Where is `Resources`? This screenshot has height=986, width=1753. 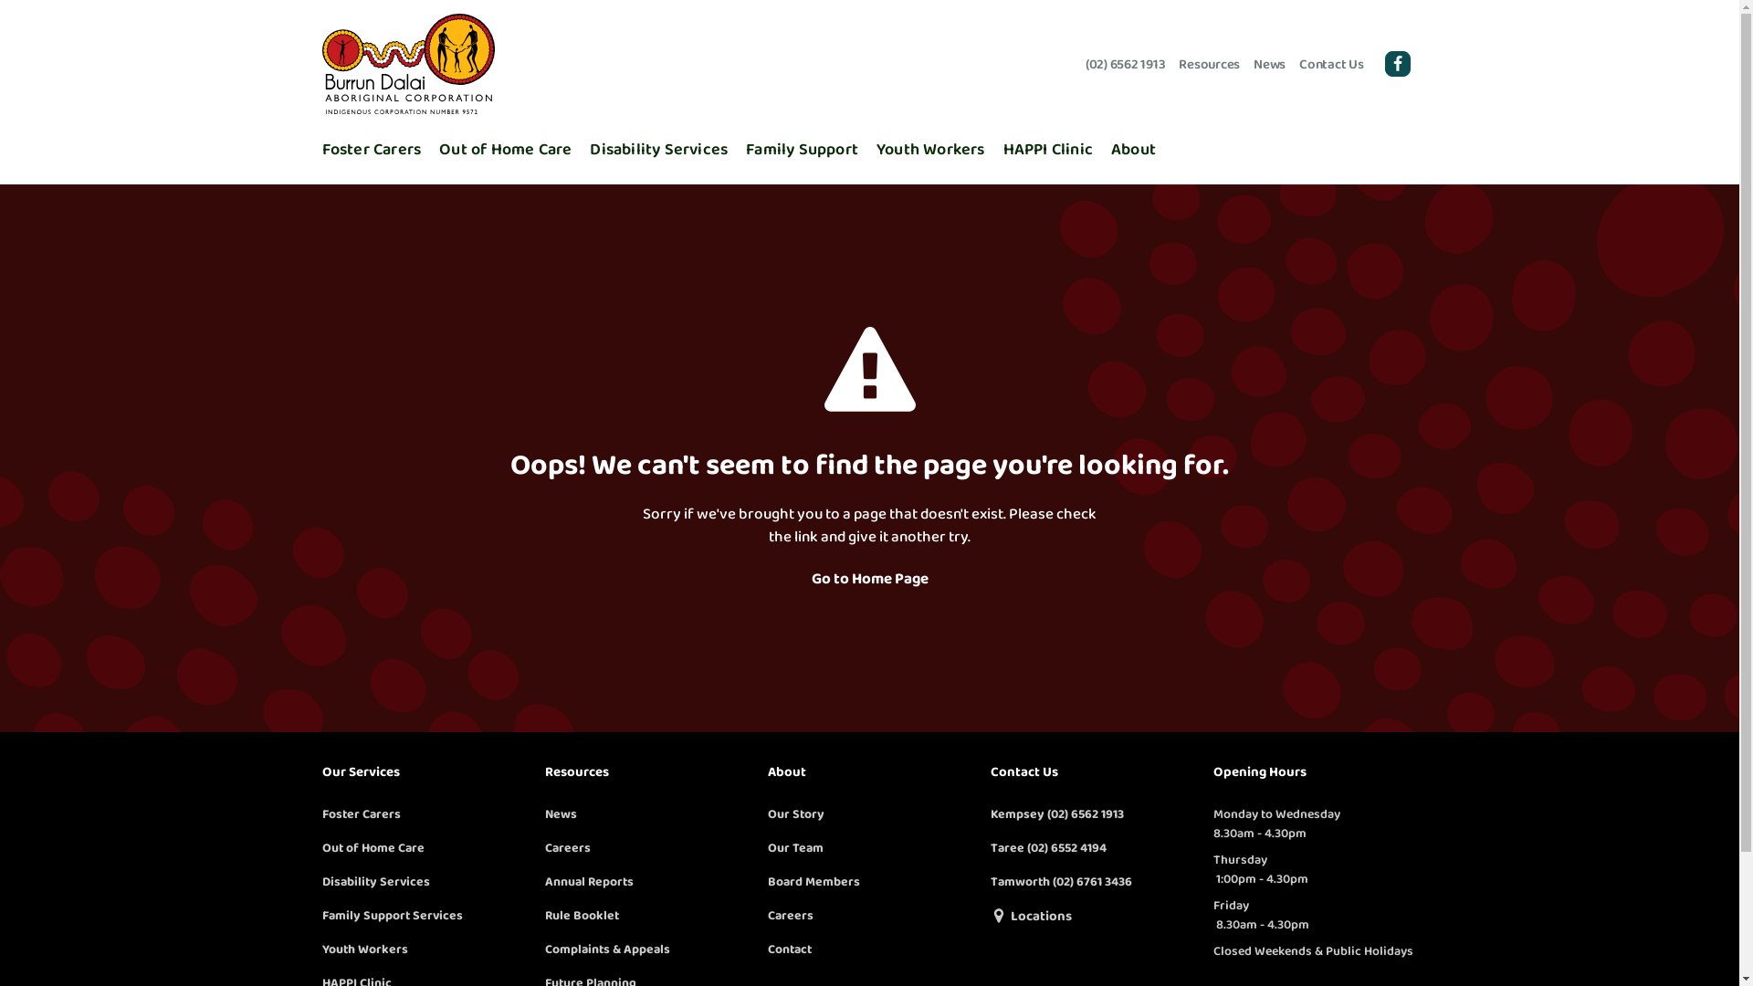
Resources is located at coordinates (576, 772).